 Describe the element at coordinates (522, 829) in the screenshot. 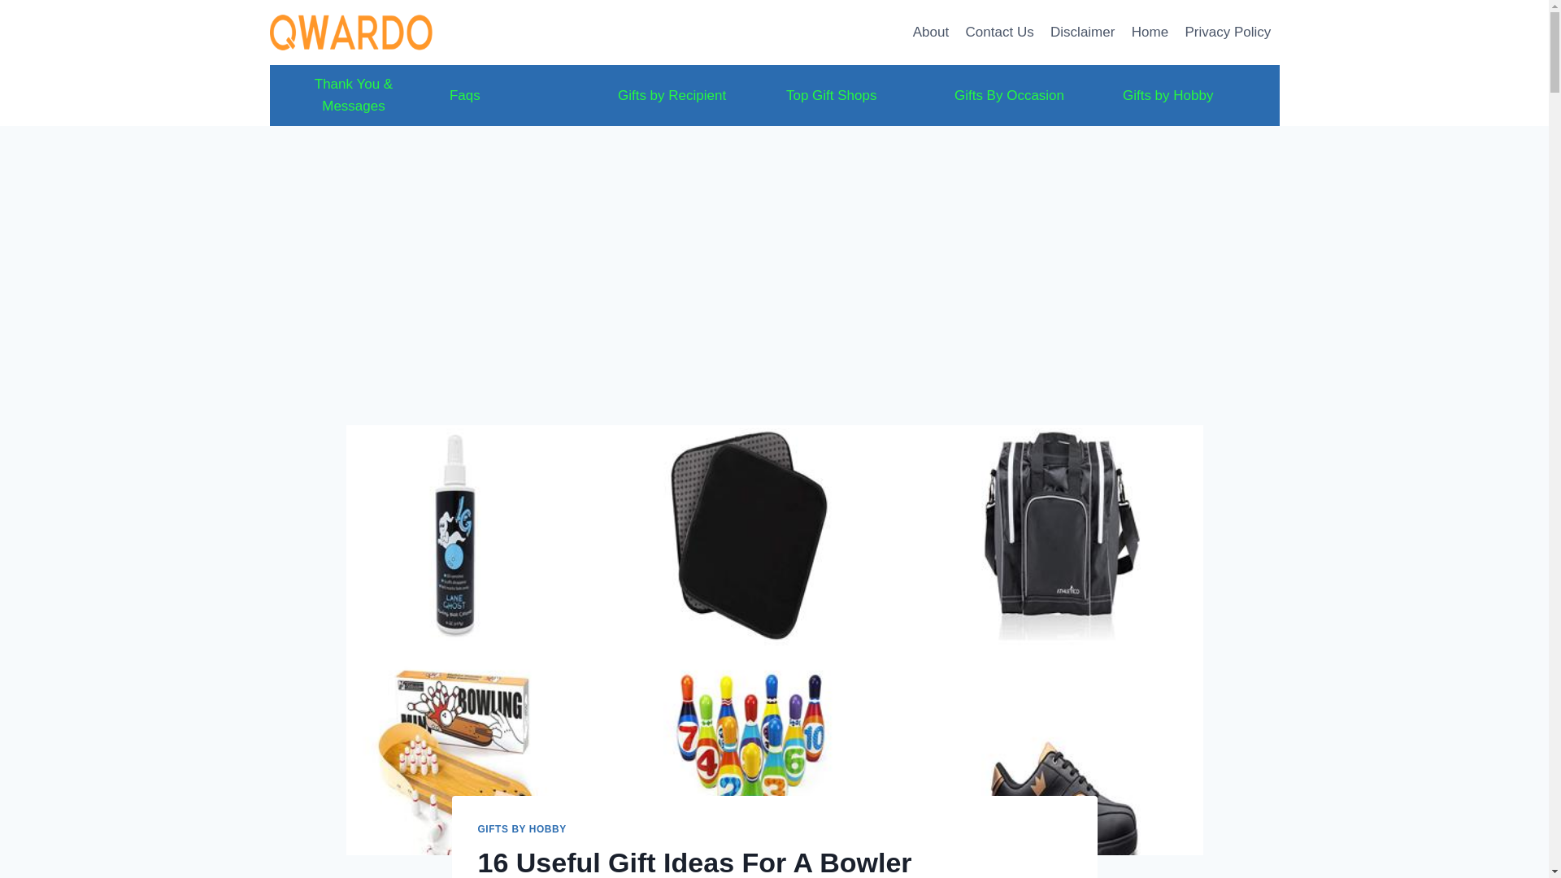

I see `GIFTS BY HOBBY` at that location.